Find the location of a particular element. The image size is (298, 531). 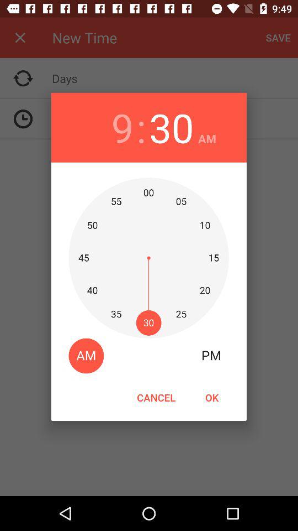

click the item to the left of : item is located at coordinates (123, 127).